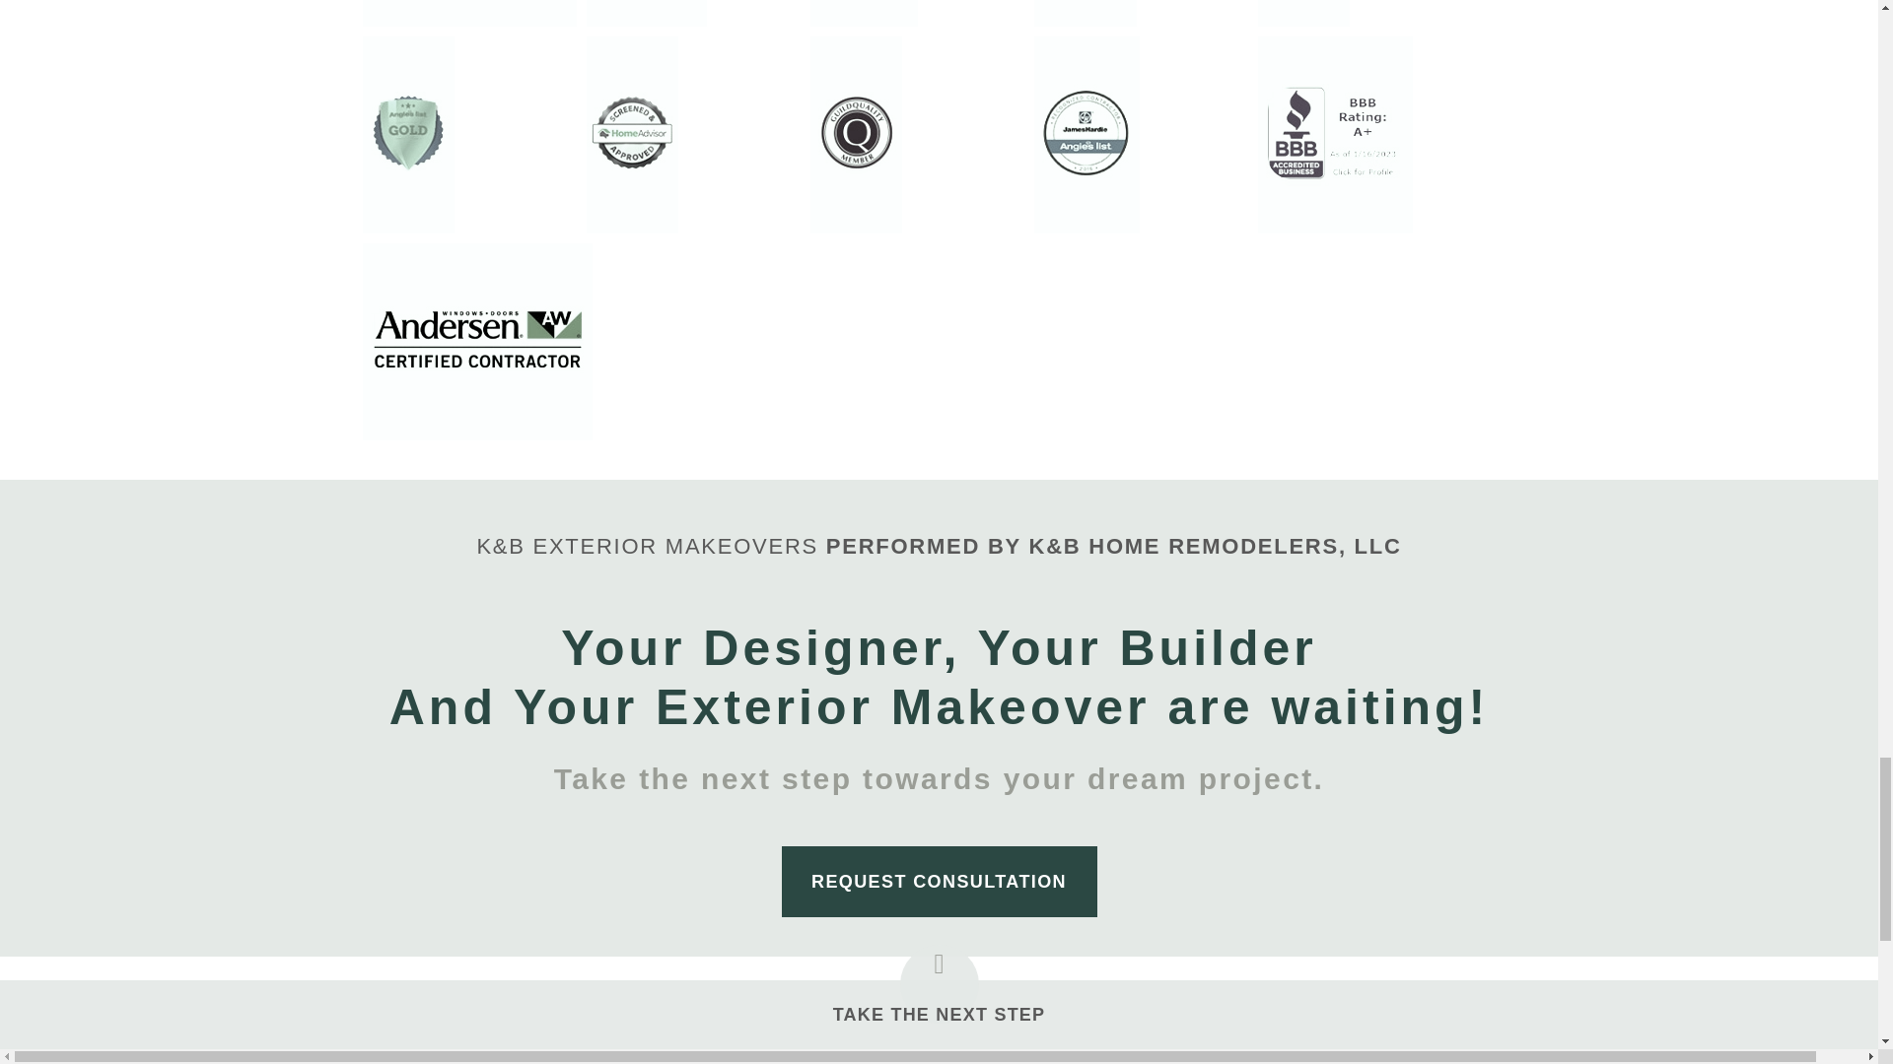 Image resolution: width=1893 pixels, height=1064 pixels. What do you see at coordinates (469, 14) in the screenshot?
I see `JamesHardie` at bounding box center [469, 14].